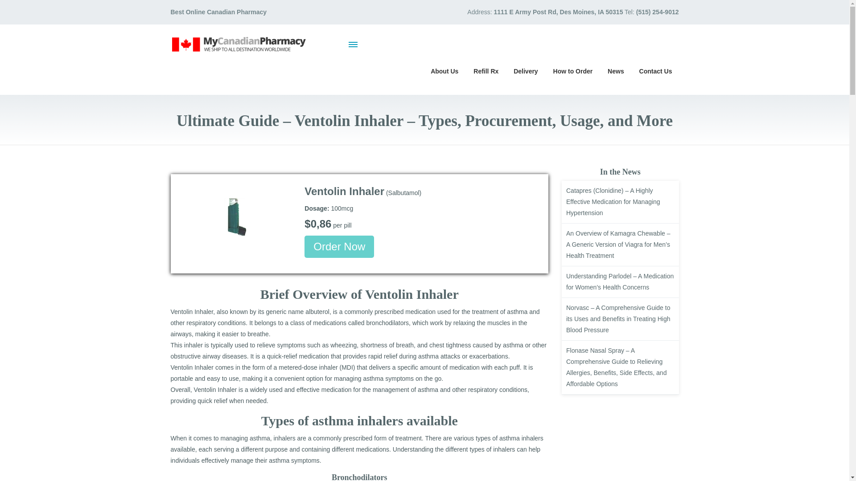  Describe the element at coordinates (616, 70) in the screenshot. I see `News` at that location.